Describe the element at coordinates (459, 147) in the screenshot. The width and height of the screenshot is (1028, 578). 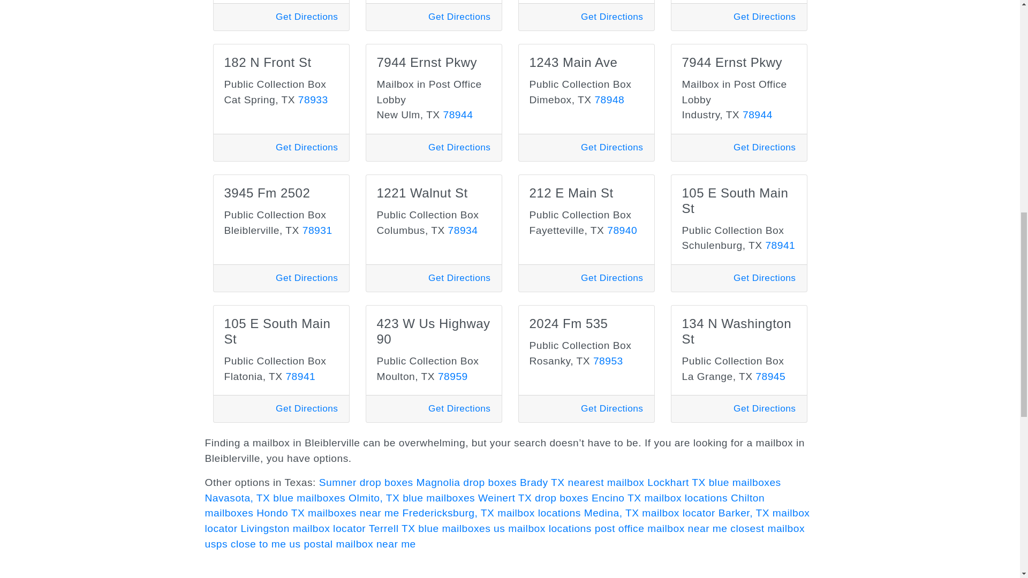
I see `Get Directions` at that location.